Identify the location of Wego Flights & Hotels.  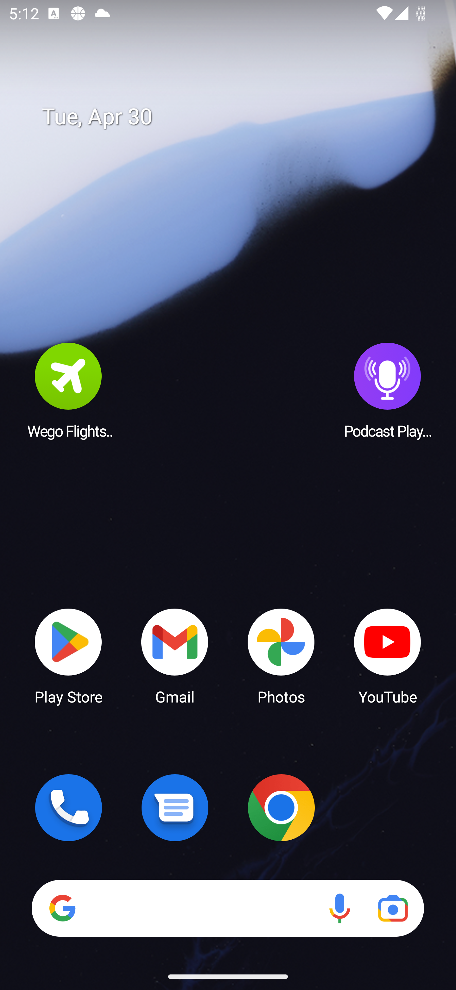
(68, 390).